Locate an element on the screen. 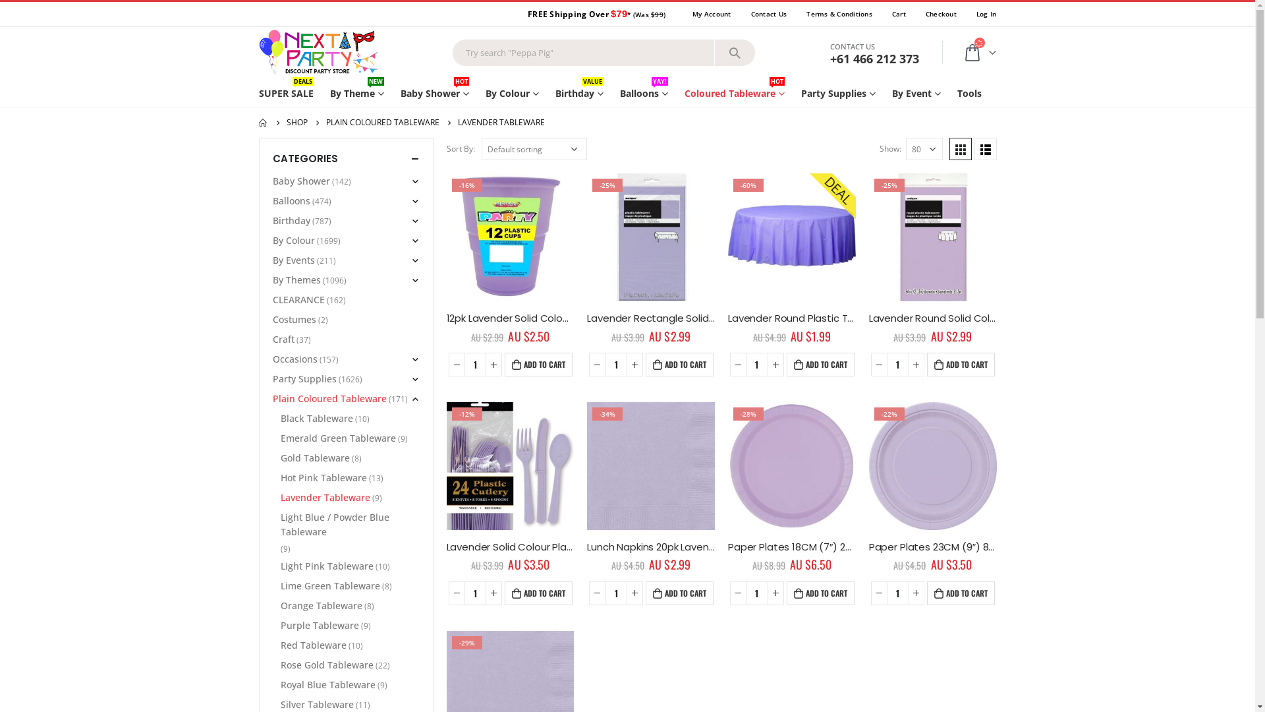 This screenshot has height=712, width=1265. ADD TO CART is located at coordinates (821, 593).